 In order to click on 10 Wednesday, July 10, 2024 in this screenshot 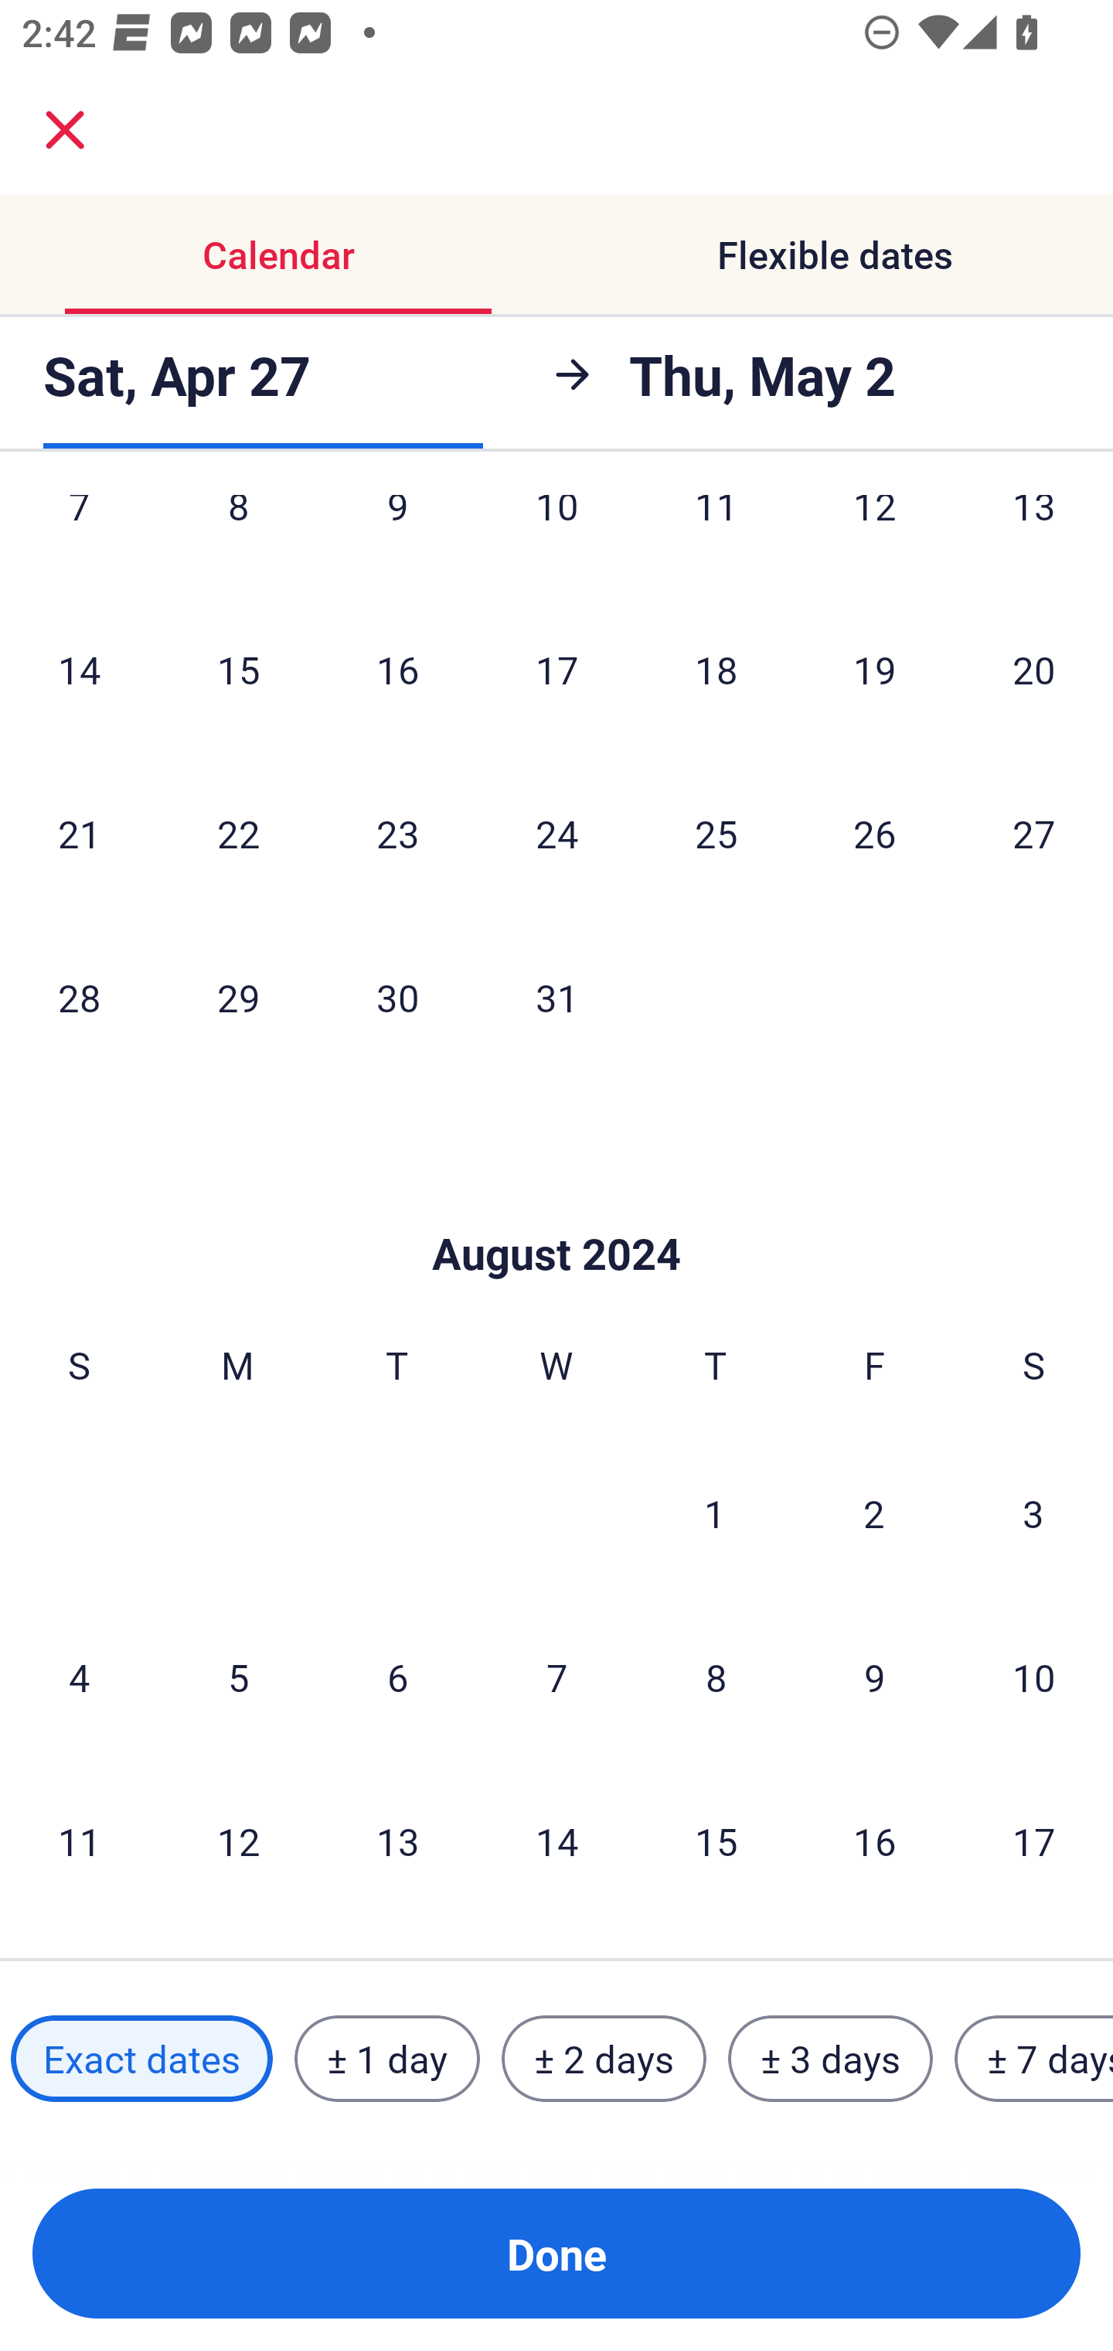, I will do `click(556, 540)`.